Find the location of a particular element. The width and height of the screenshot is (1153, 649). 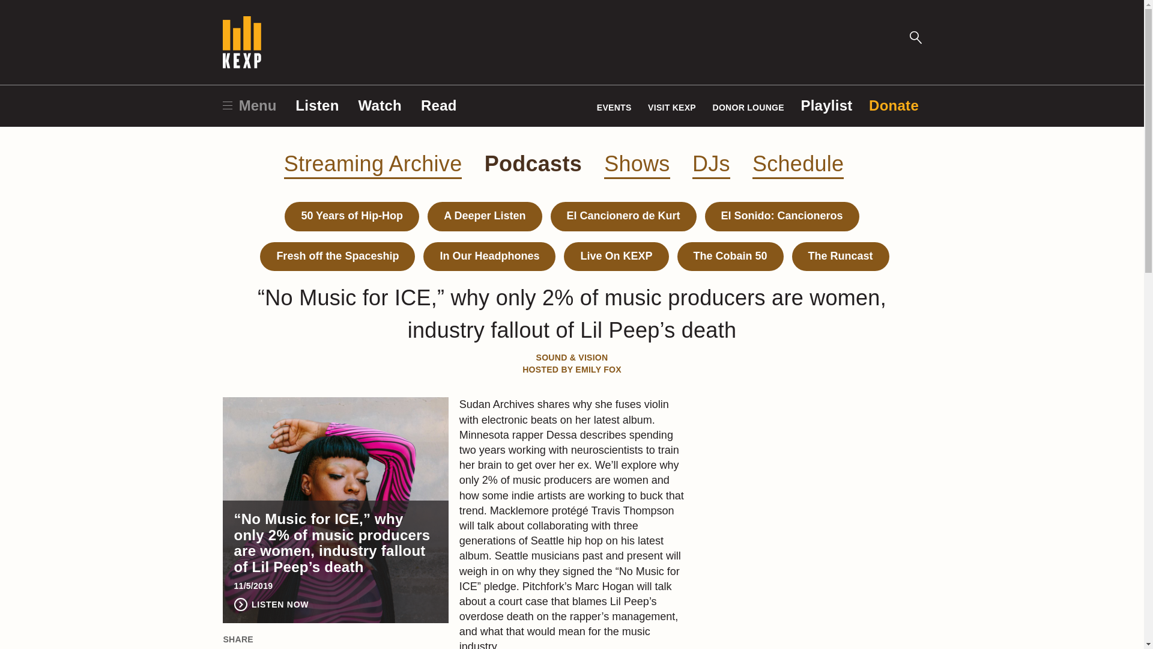

VISIT KEXP is located at coordinates (672, 107).